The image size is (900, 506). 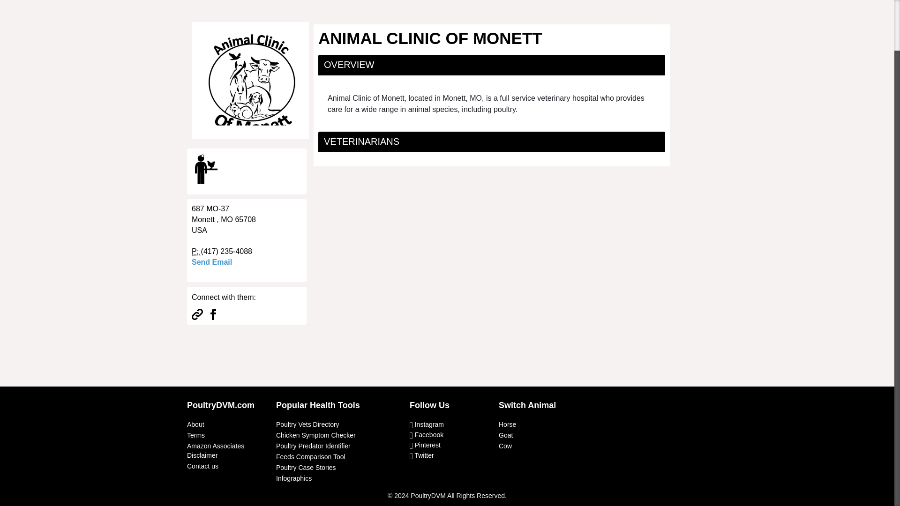 What do you see at coordinates (362, 141) in the screenshot?
I see `VETERINARIANS` at bounding box center [362, 141].